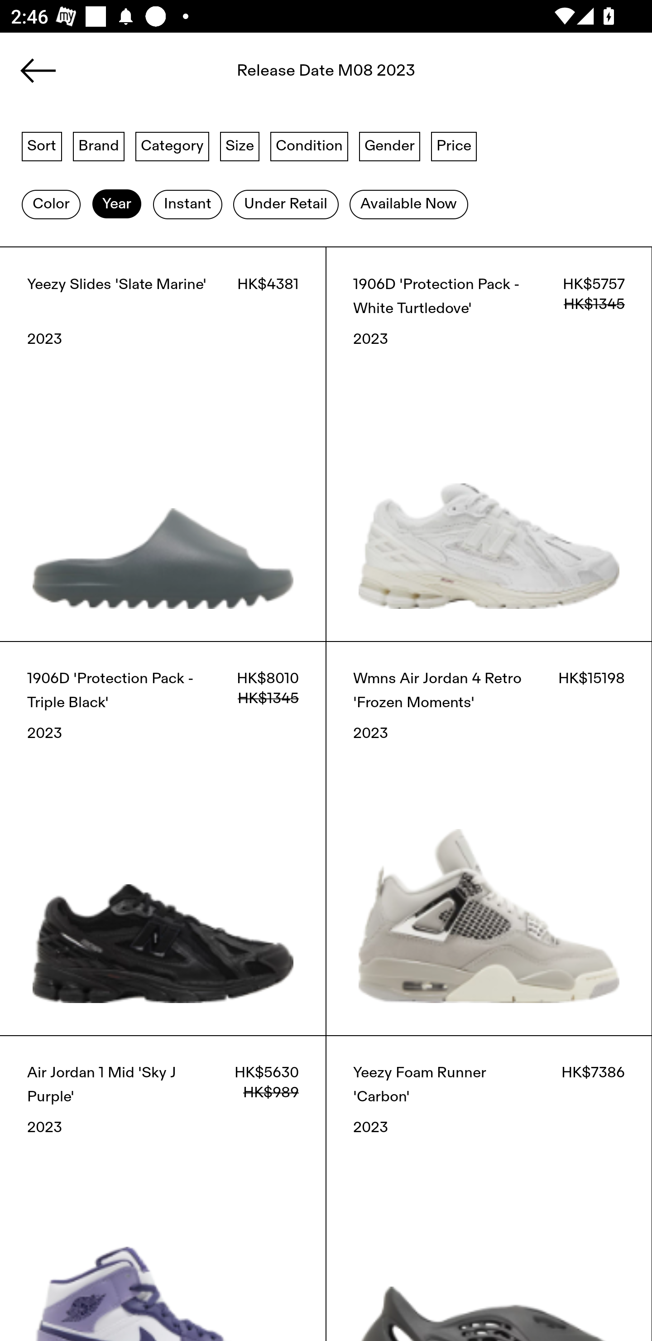 This screenshot has height=1341, width=652. I want to click on Instant, so click(187, 204).